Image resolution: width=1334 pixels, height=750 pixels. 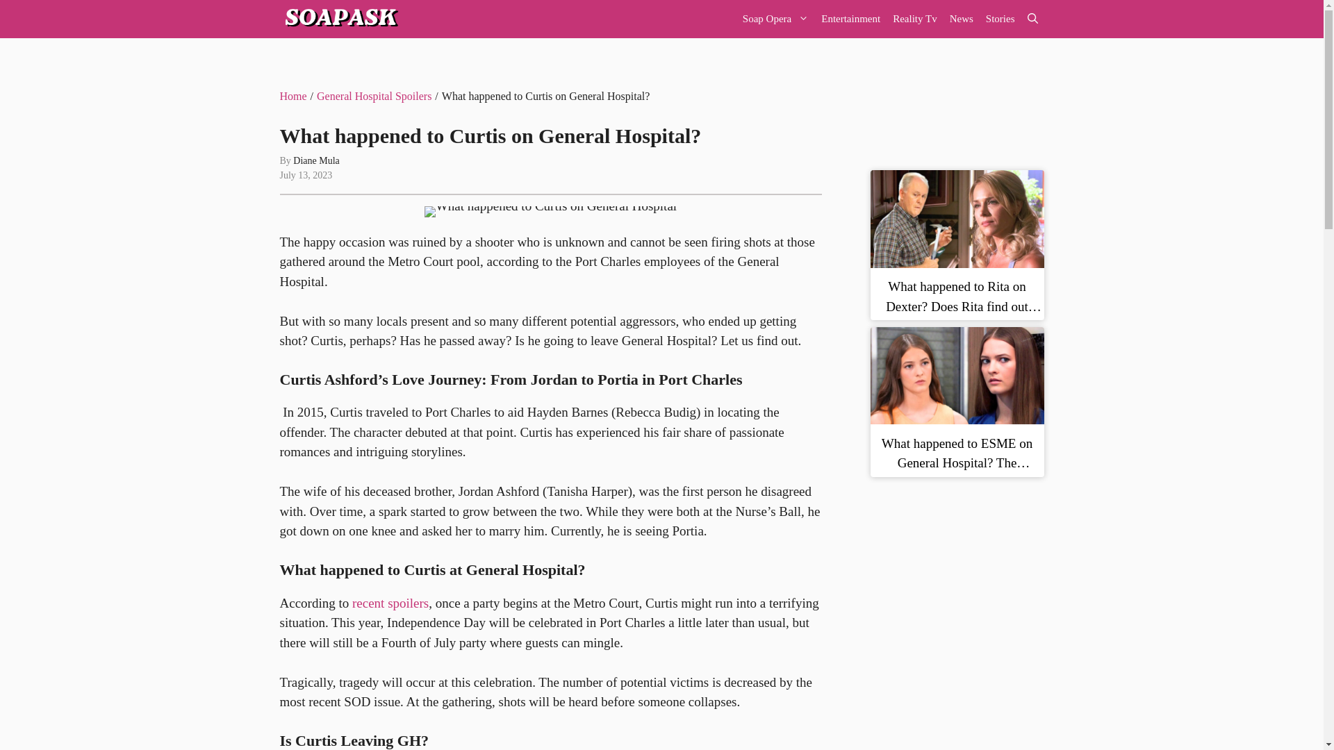 What do you see at coordinates (775, 19) in the screenshot?
I see `Soap Opera` at bounding box center [775, 19].